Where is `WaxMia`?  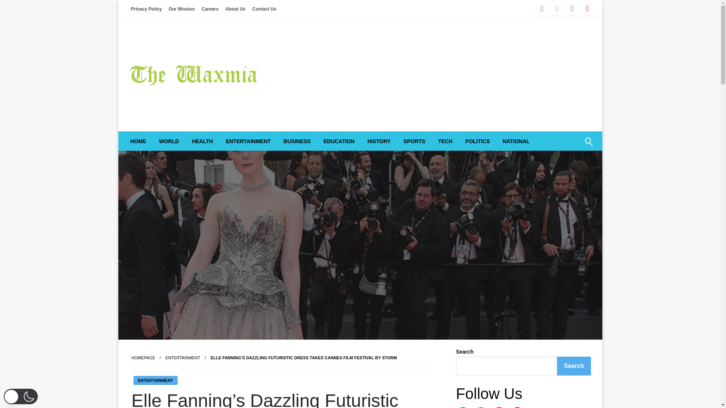 WaxMia is located at coordinates (155, 107).